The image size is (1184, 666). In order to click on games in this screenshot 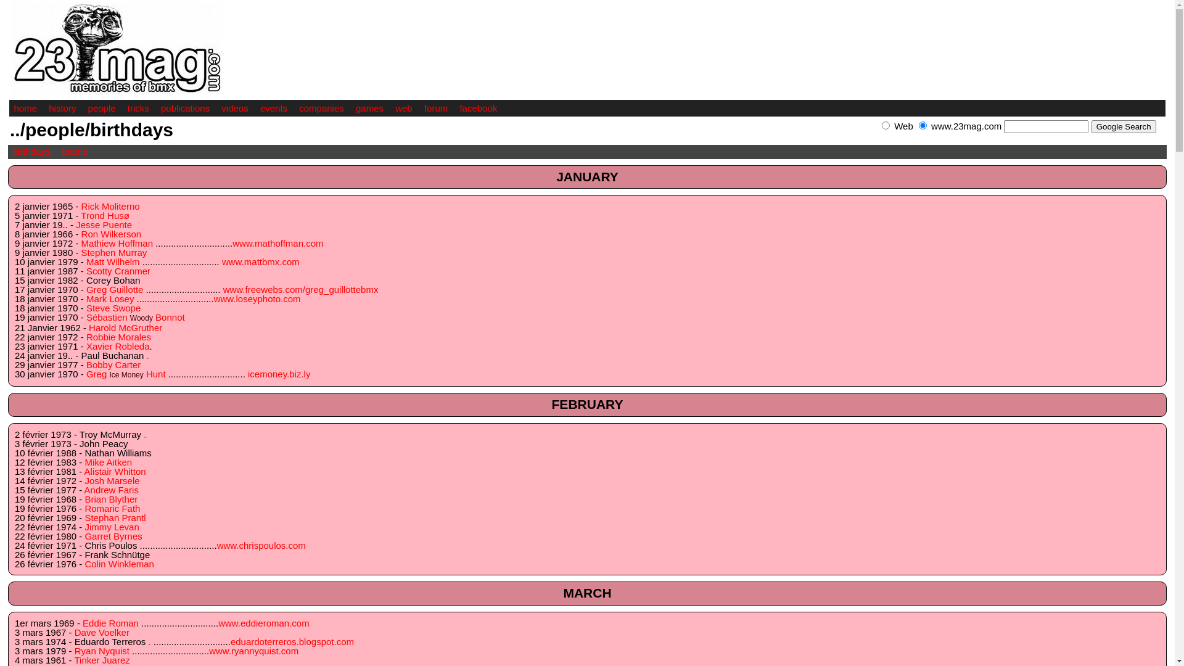, I will do `click(370, 109)`.